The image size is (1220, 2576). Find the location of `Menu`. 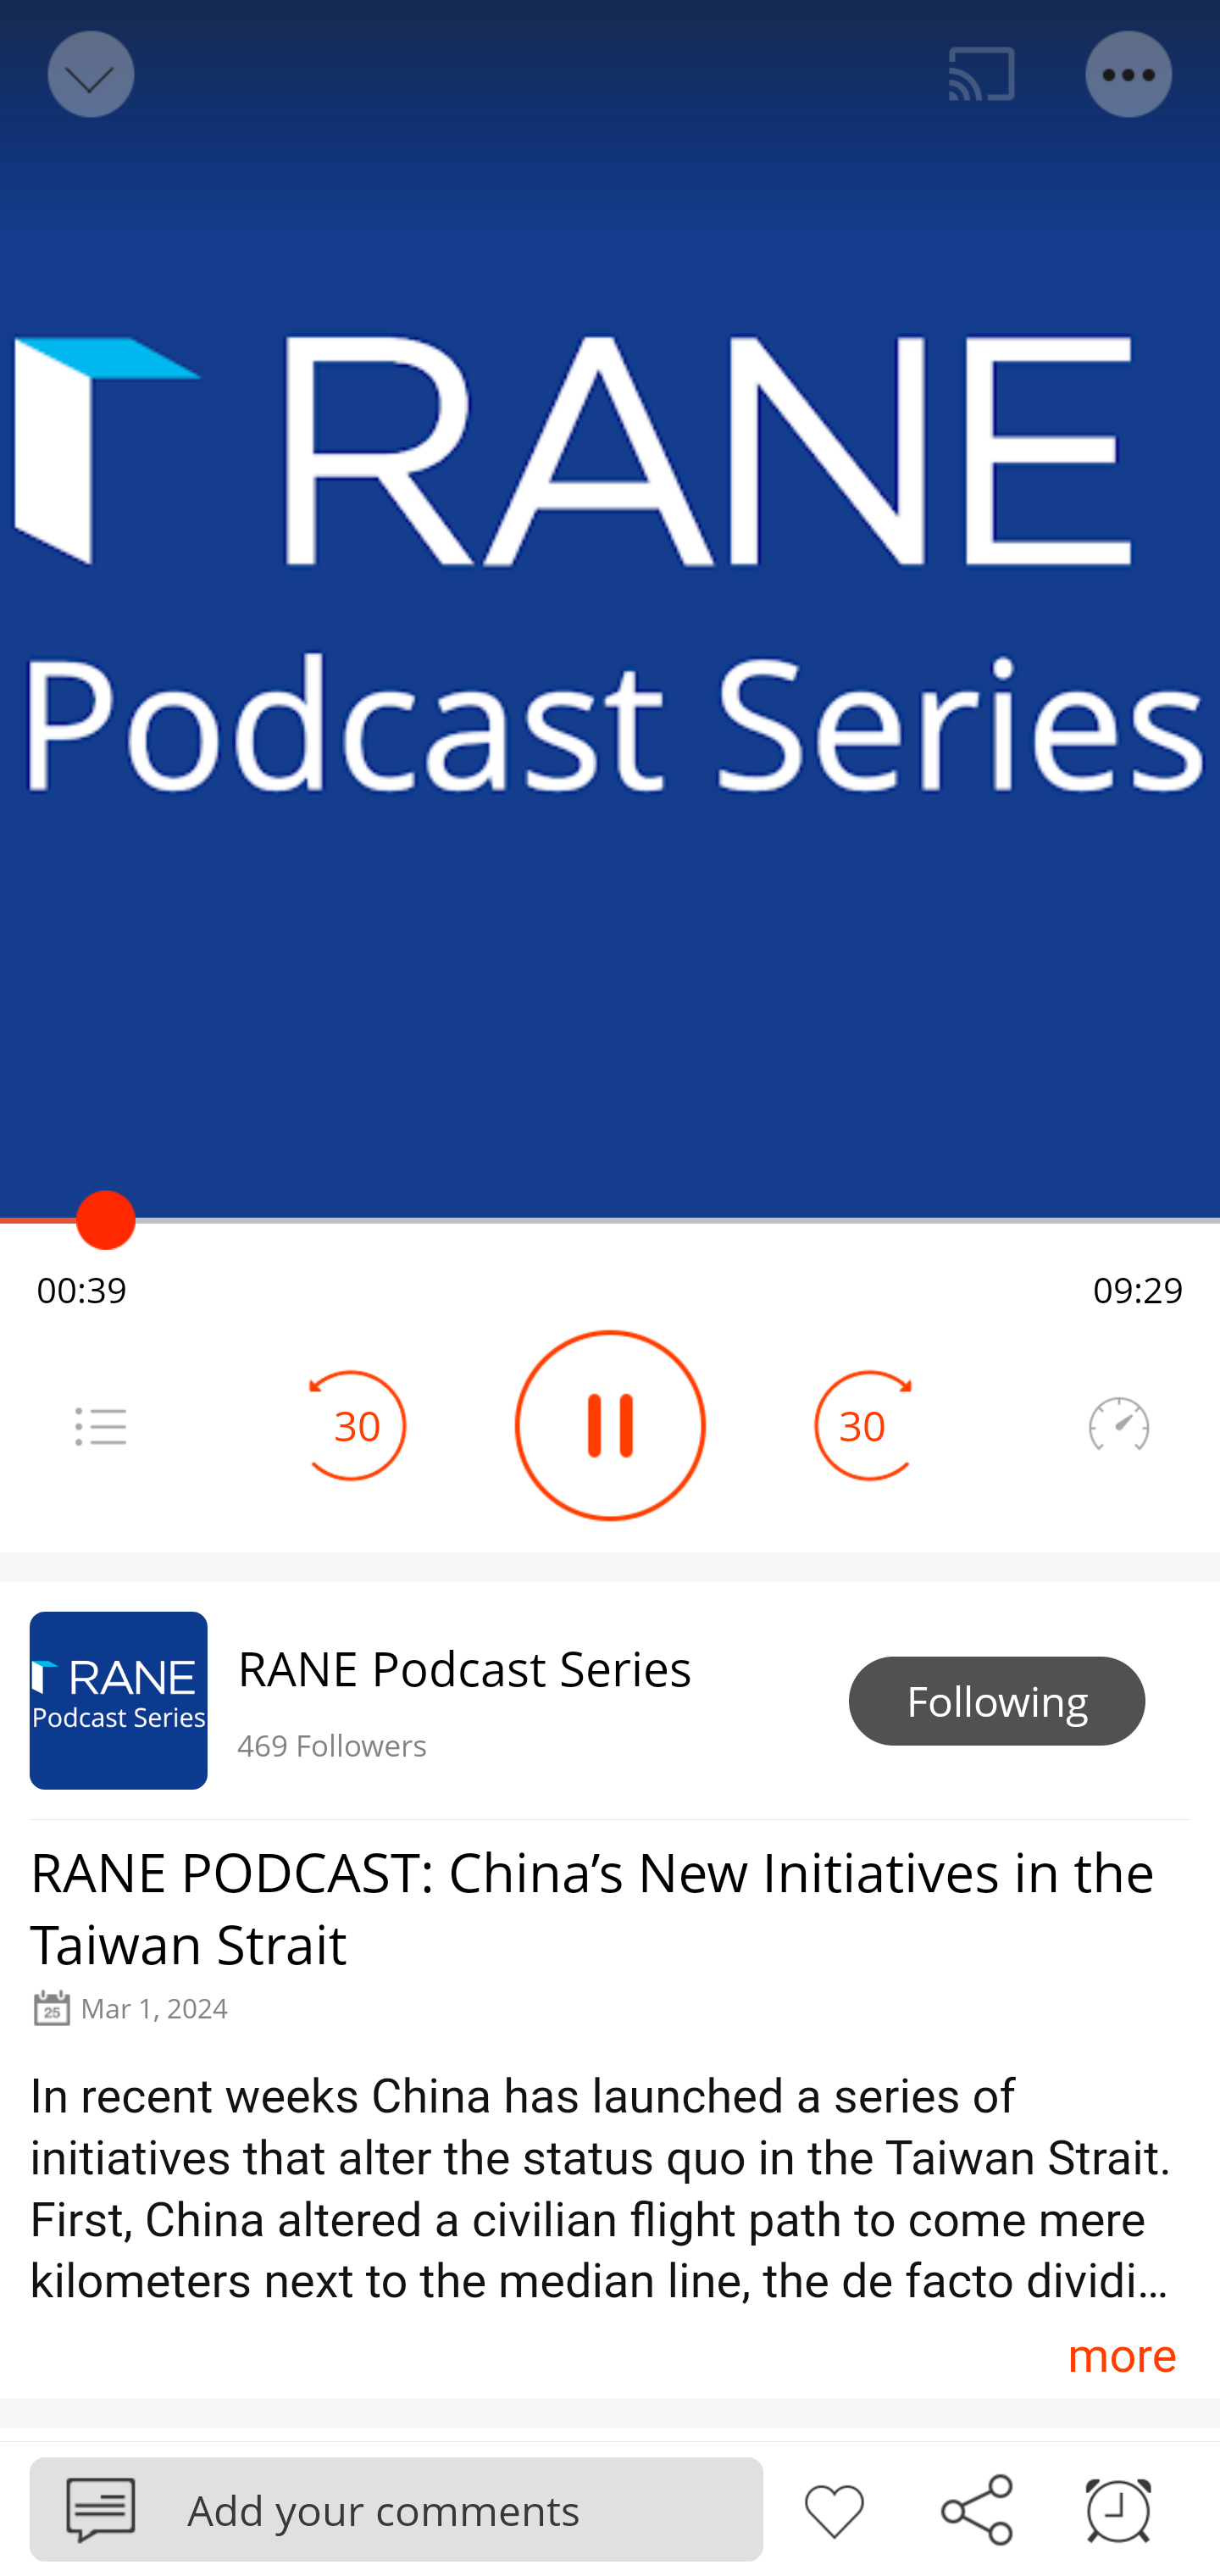

Menu is located at coordinates (1130, 75).